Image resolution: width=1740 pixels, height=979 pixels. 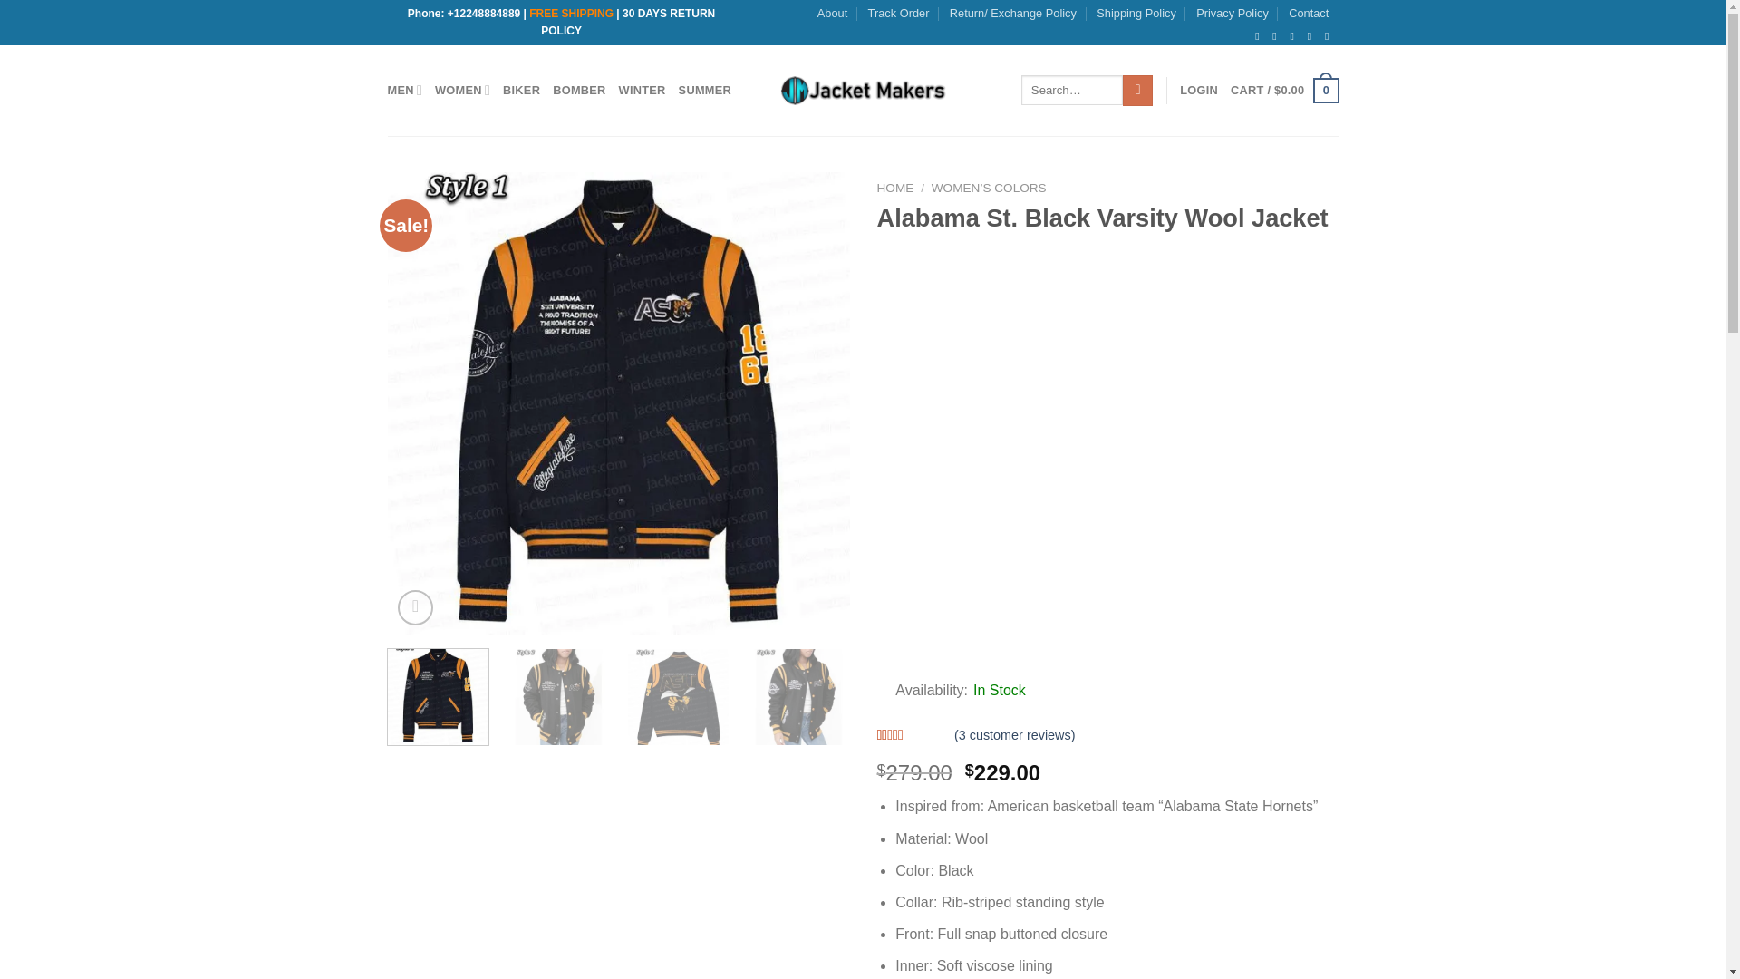 I want to click on About, so click(x=832, y=14).